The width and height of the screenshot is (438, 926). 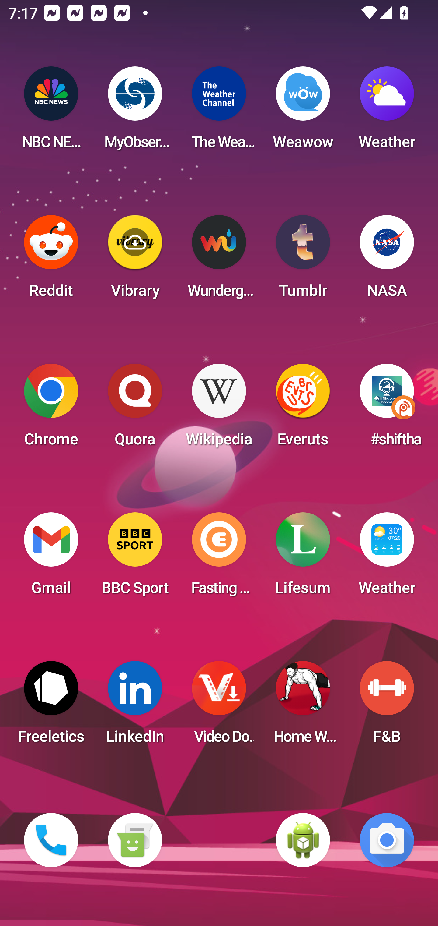 I want to click on Chrome, so click(x=51, y=409).